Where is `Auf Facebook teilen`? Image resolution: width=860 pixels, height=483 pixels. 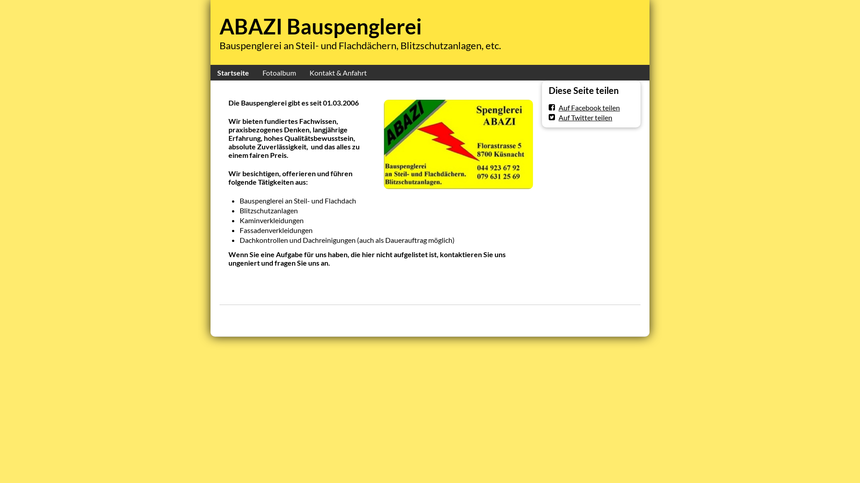
Auf Facebook teilen is located at coordinates (584, 107).